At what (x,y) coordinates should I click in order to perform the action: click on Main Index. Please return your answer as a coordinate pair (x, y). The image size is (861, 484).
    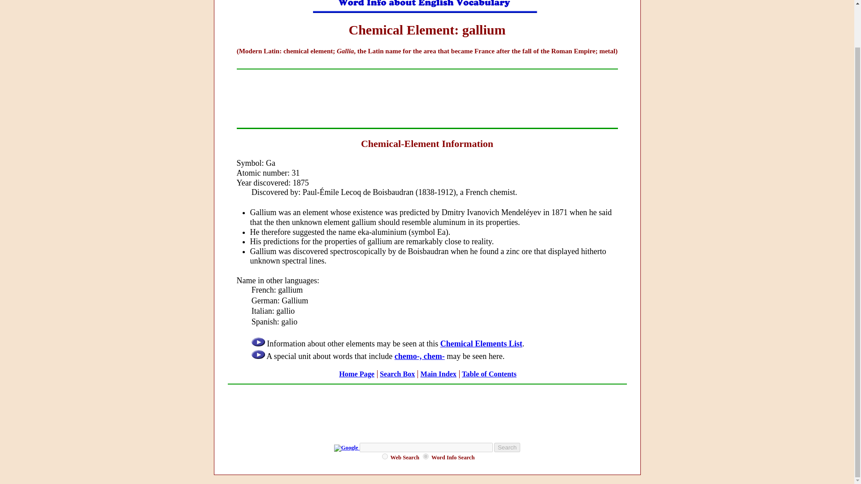
    Looking at the image, I should click on (438, 374).